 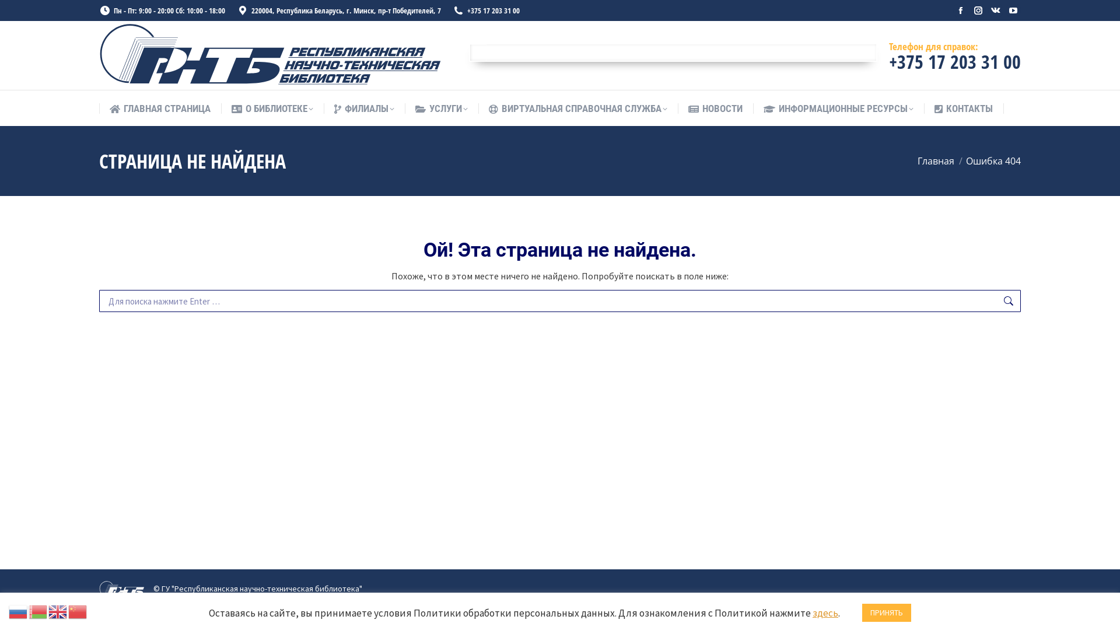 What do you see at coordinates (58, 611) in the screenshot?
I see `English` at bounding box center [58, 611].